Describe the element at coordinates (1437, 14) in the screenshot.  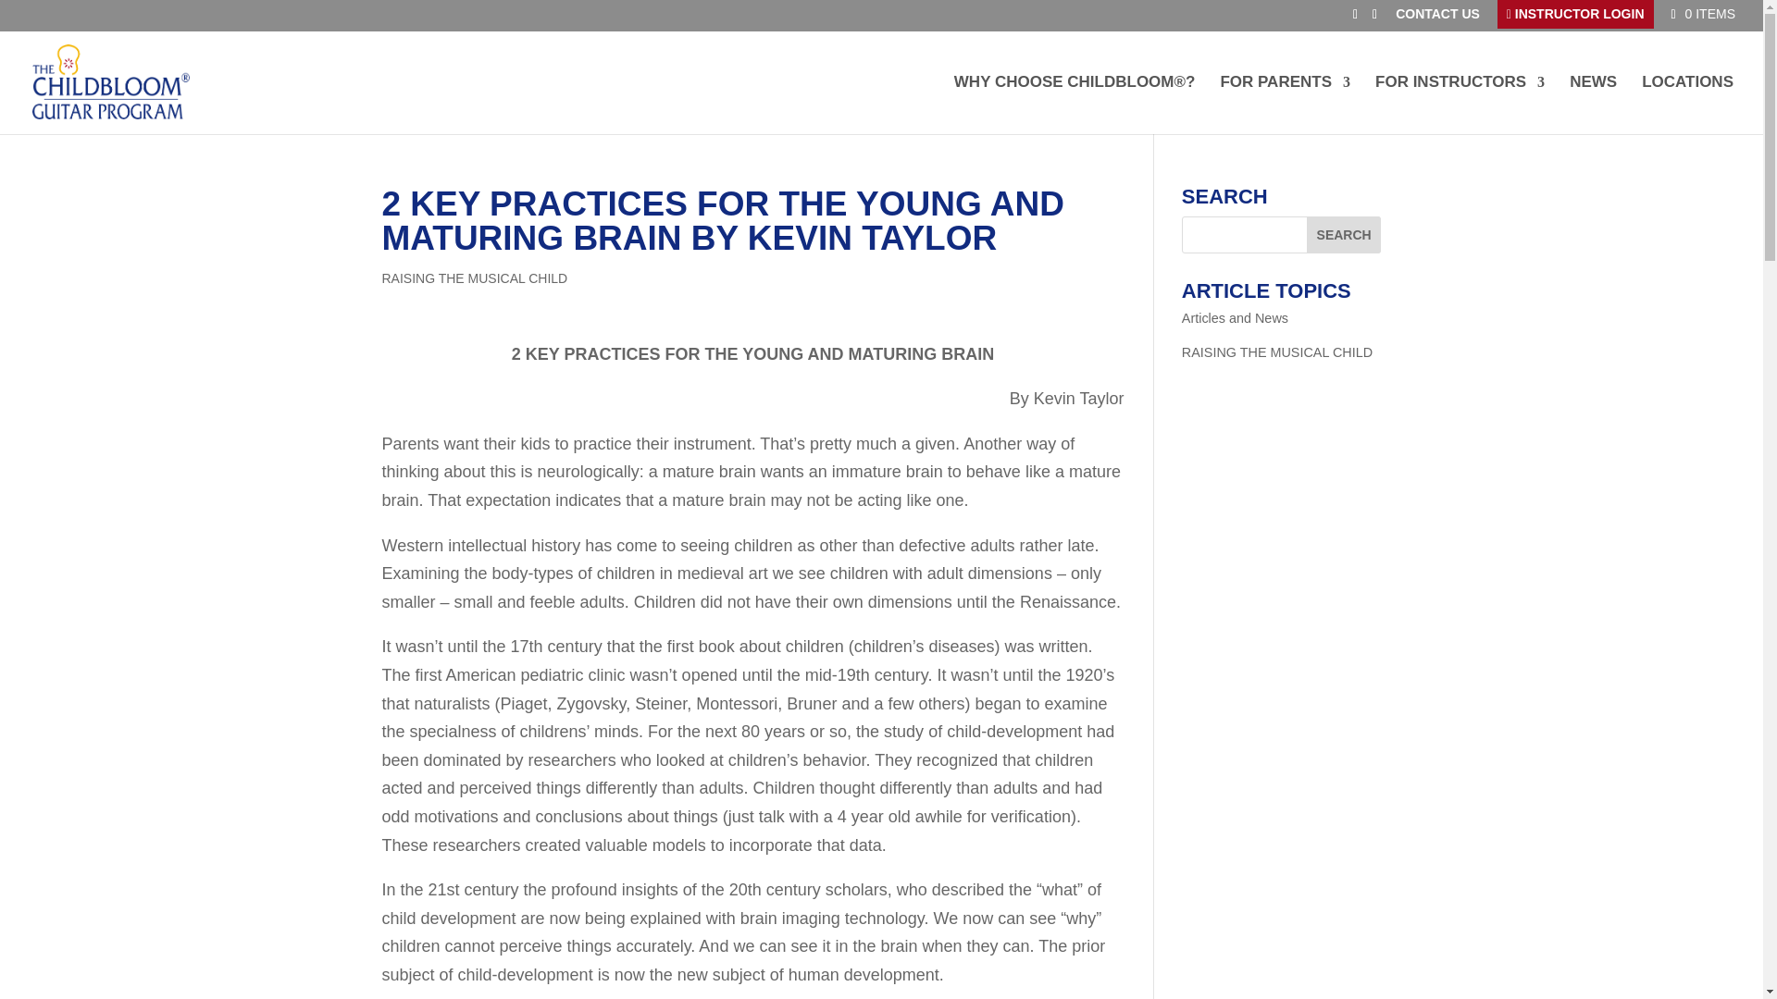
I see `CONTACT US` at that location.